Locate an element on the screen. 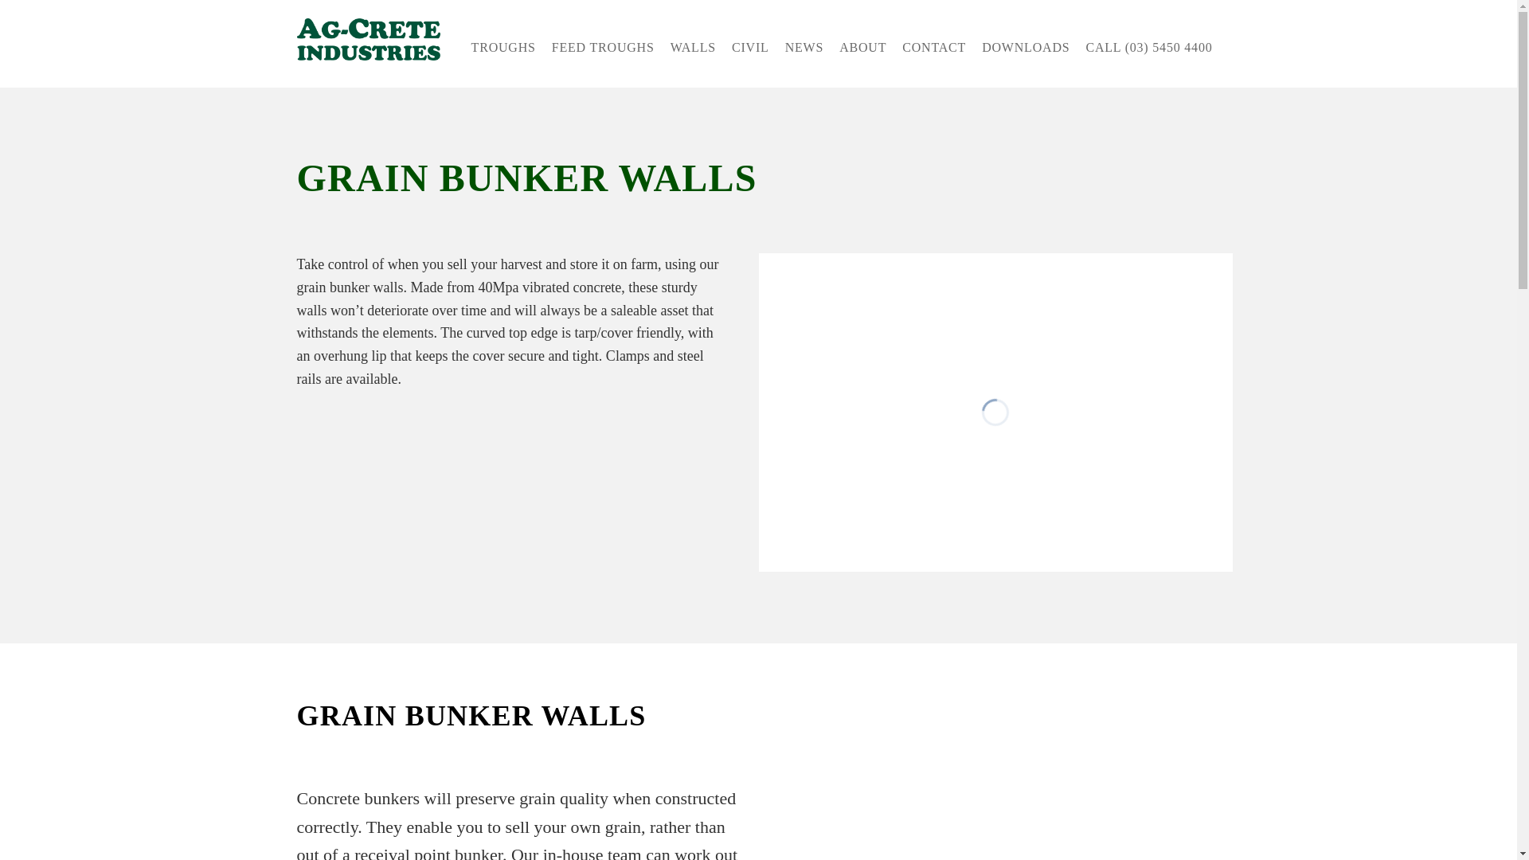 This screenshot has height=860, width=1529. FEED TROUGHS is located at coordinates (603, 48).